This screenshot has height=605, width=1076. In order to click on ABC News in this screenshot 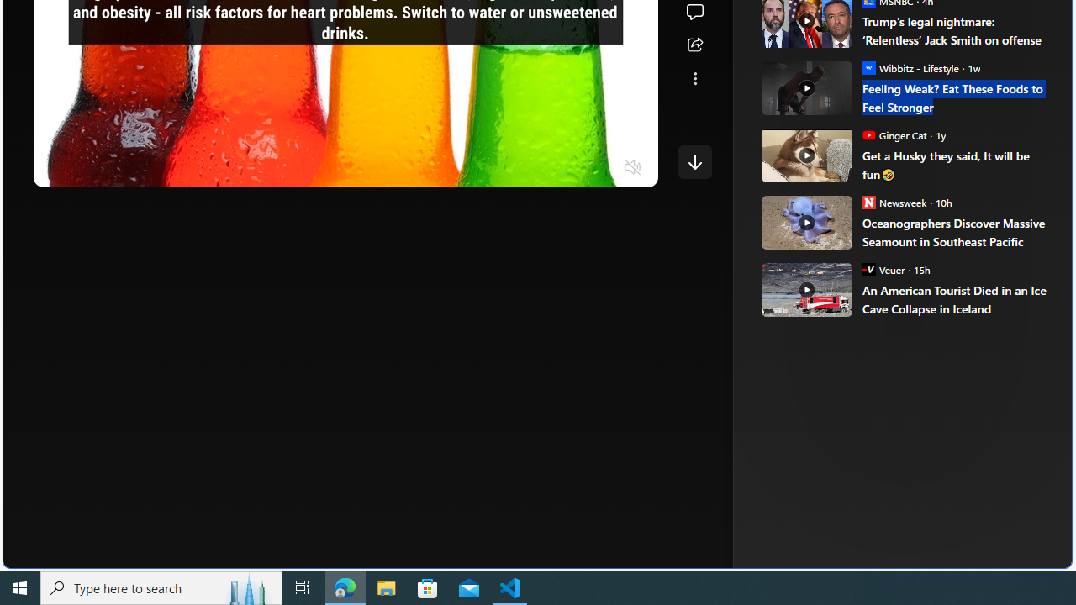, I will do `click(819, 10)`.